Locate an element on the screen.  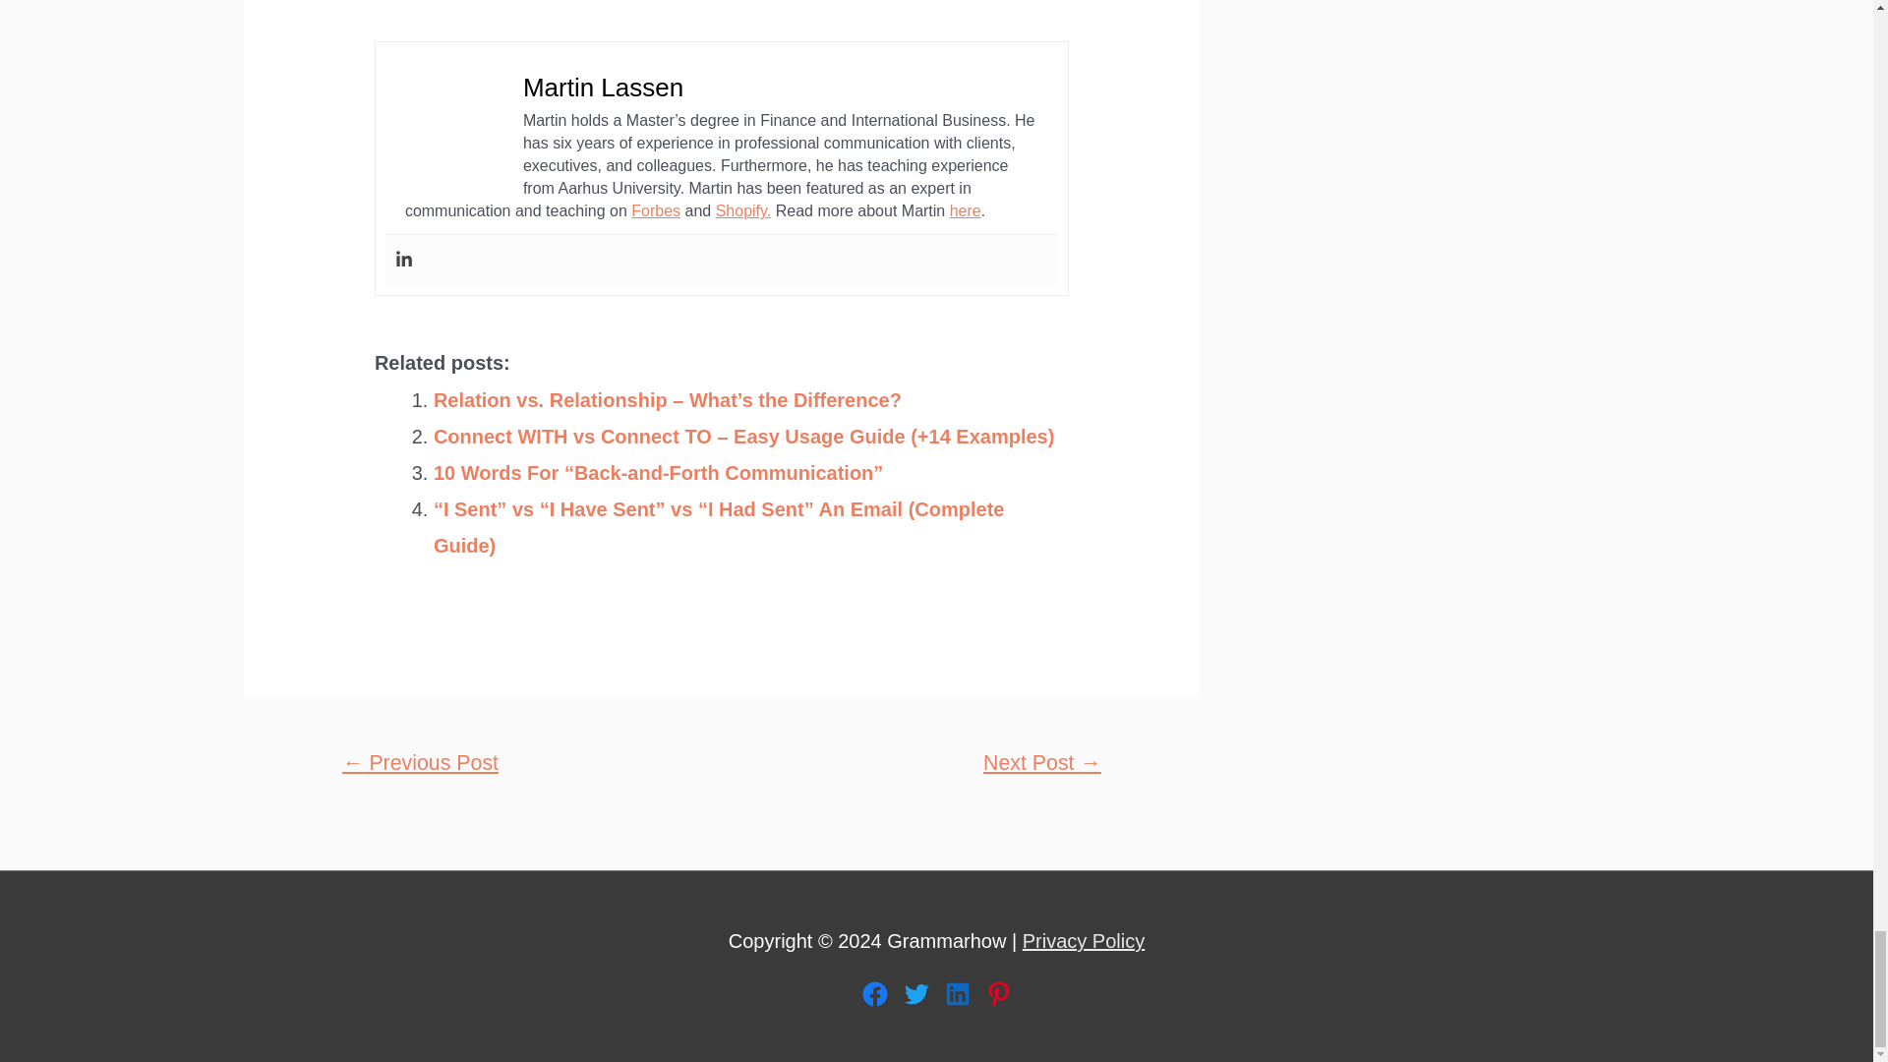
LinkedIn is located at coordinates (957, 993).